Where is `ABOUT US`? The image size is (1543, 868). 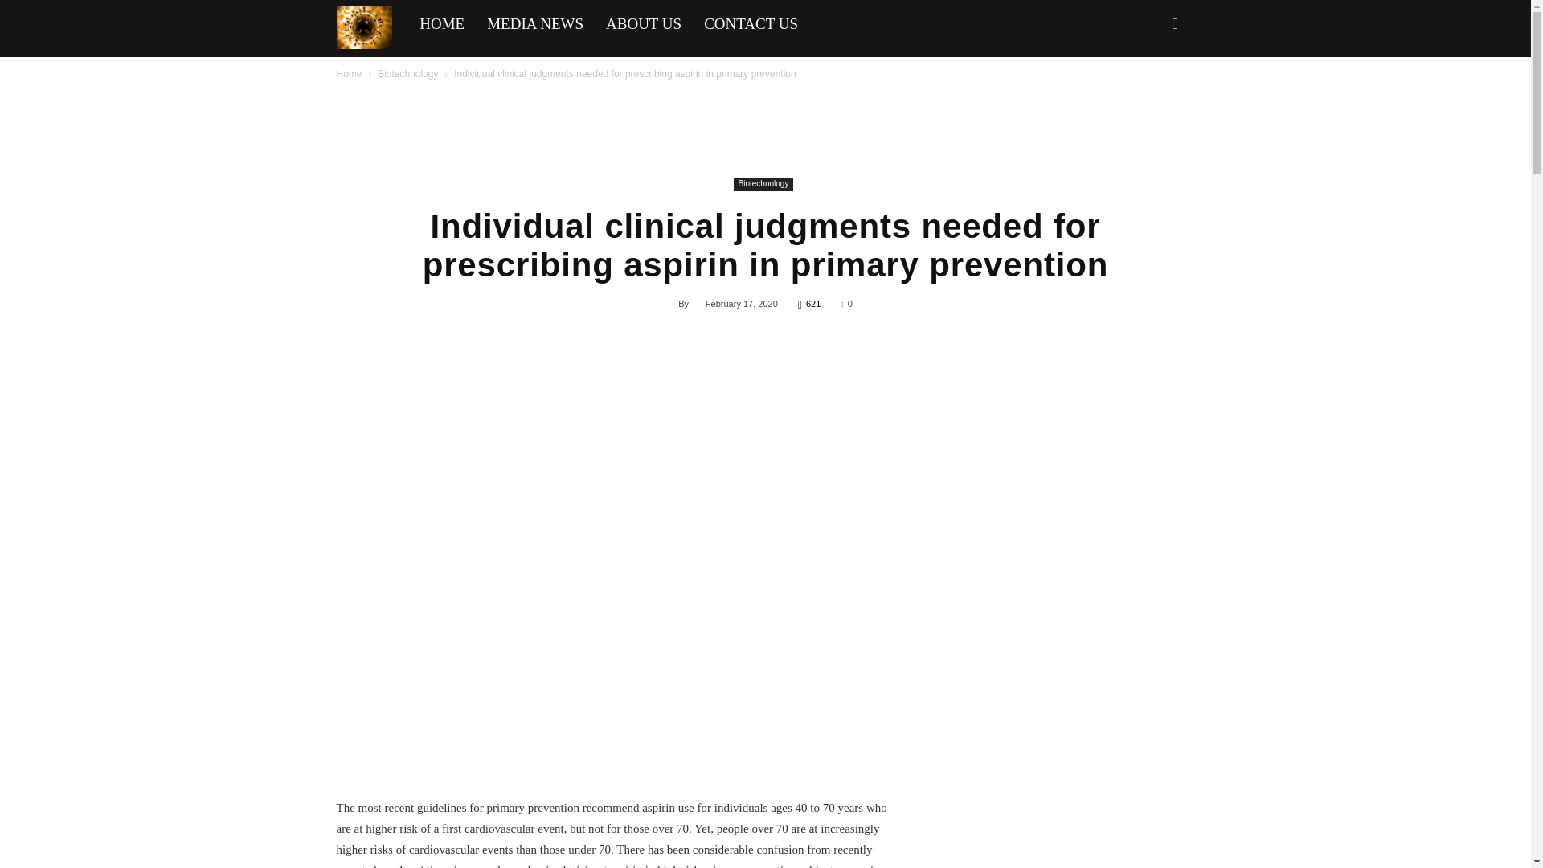
ABOUT US is located at coordinates (643, 24).